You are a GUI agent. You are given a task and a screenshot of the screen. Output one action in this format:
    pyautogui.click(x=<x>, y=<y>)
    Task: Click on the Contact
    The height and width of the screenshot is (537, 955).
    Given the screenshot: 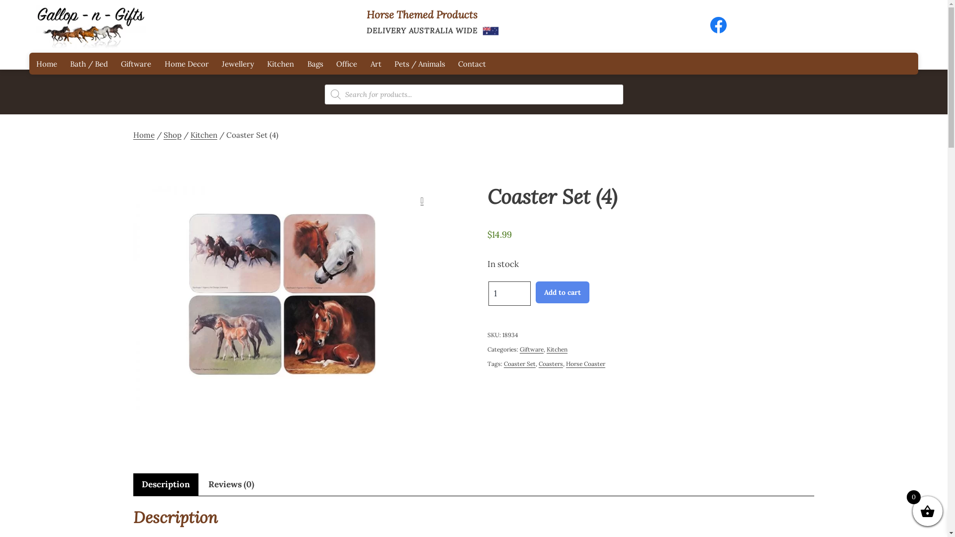 What is the action you would take?
    pyautogui.click(x=472, y=64)
    